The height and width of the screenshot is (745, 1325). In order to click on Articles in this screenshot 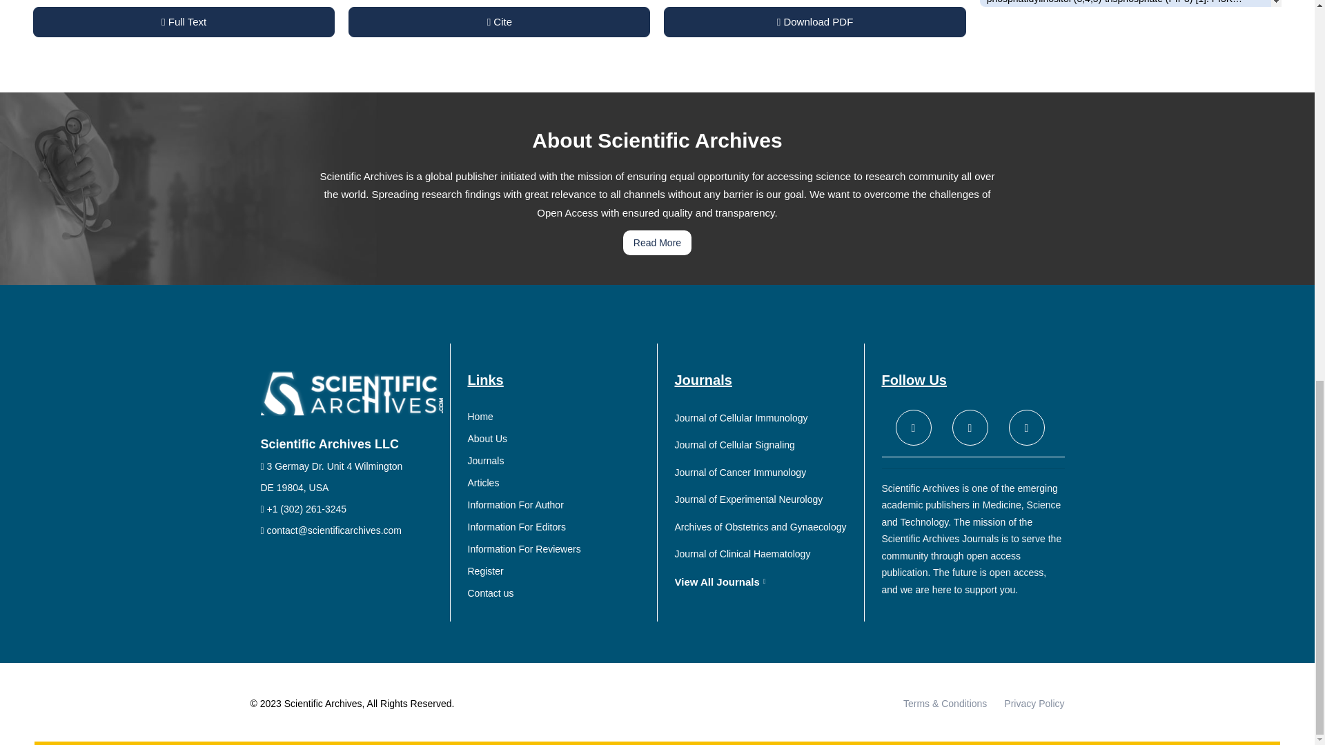, I will do `click(559, 483)`.